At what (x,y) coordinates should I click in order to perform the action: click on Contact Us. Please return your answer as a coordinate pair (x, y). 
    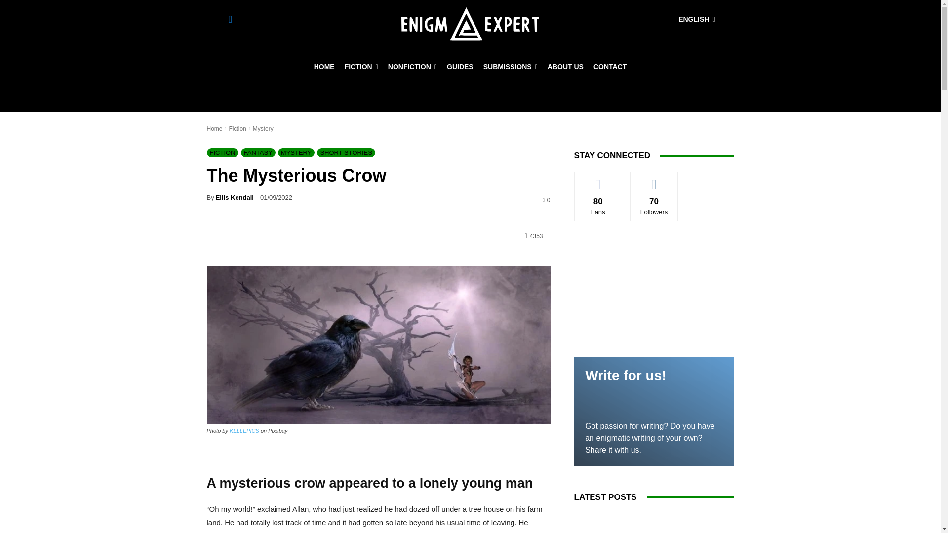
    Looking at the image, I should click on (610, 66).